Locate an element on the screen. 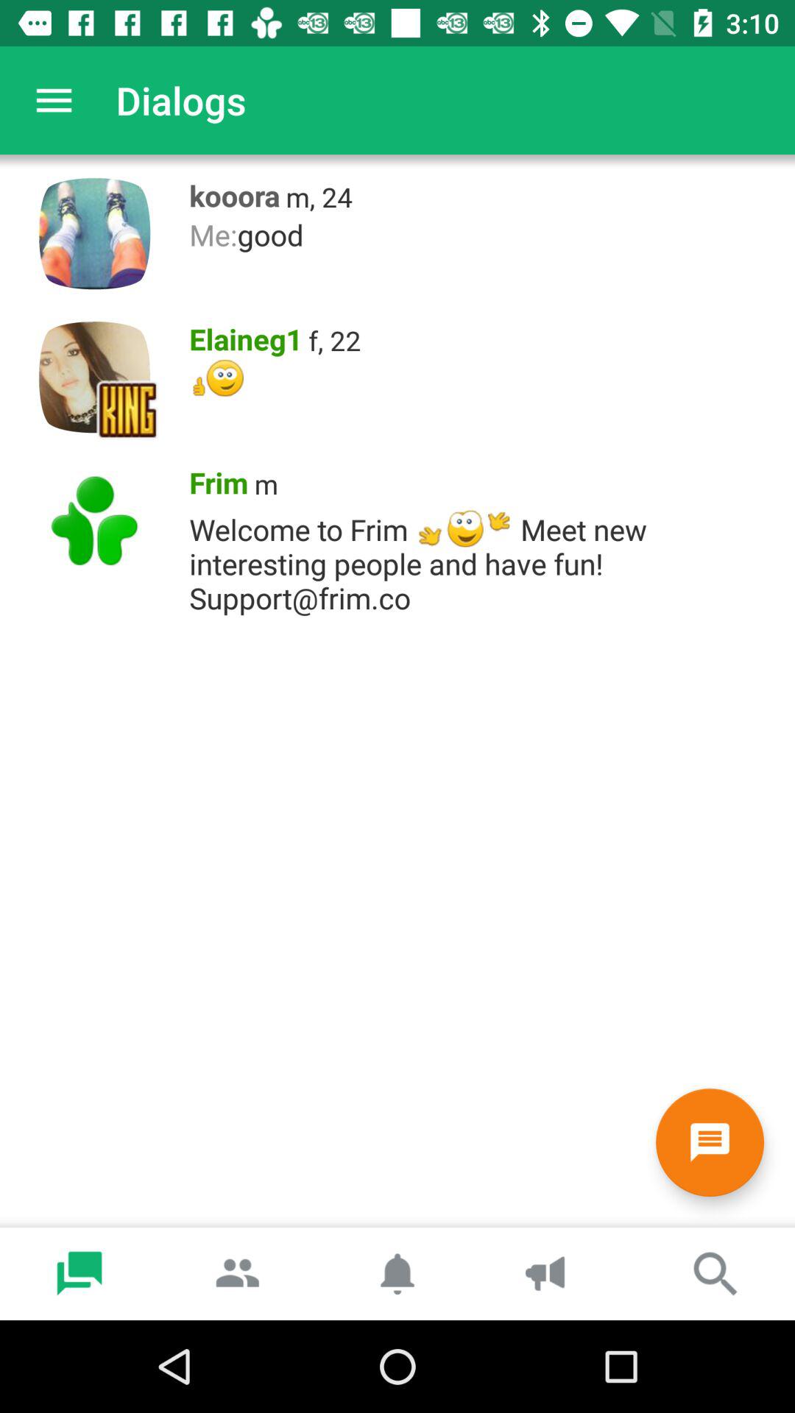  read message is located at coordinates (710, 1142).